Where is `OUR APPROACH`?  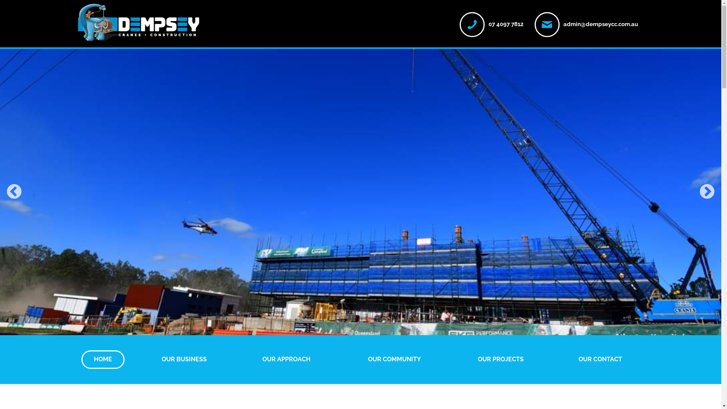
OUR APPROACH is located at coordinates (287, 360).